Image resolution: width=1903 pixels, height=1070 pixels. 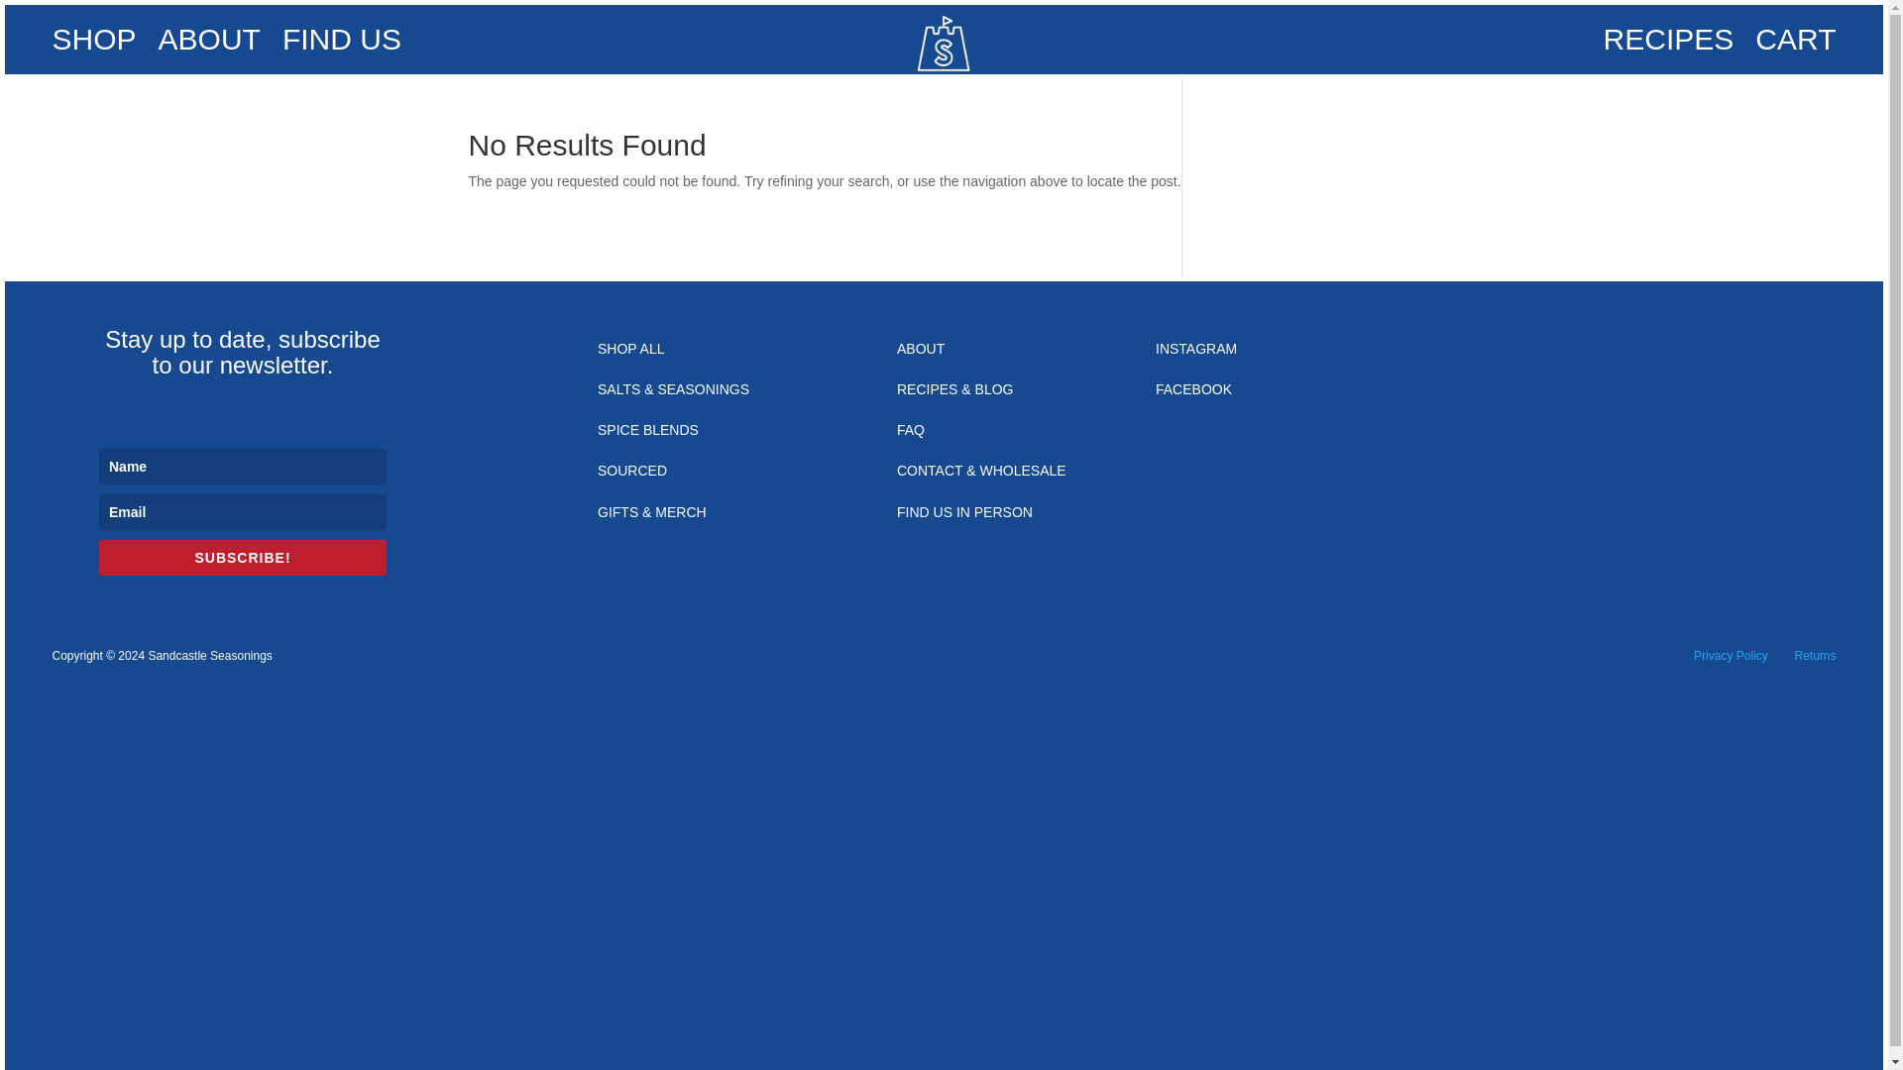 I want to click on FIND US, so click(x=341, y=44).